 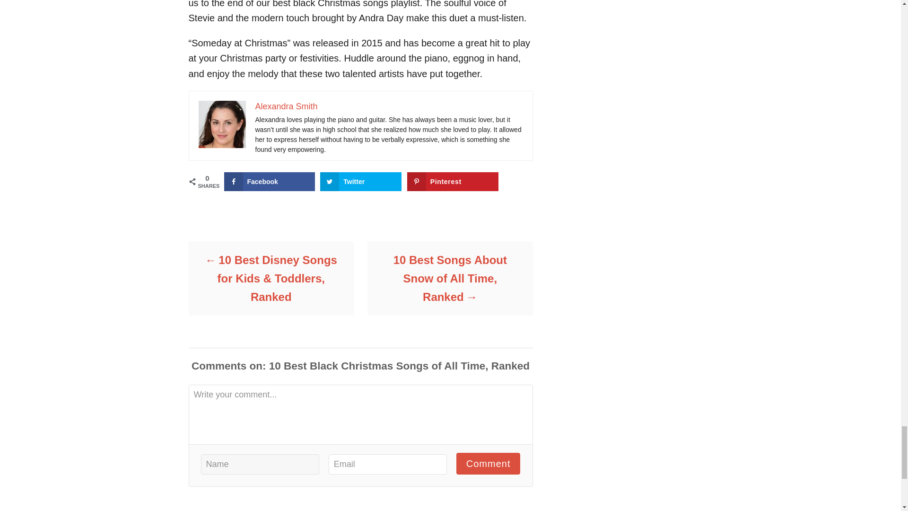 I want to click on Share on Facebook, so click(x=270, y=181).